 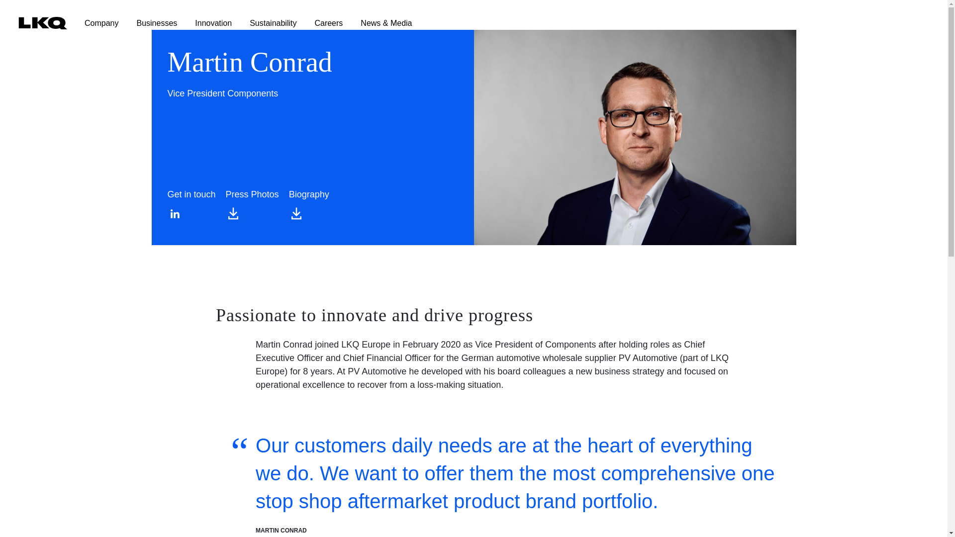 What do you see at coordinates (93, 17) in the screenshot?
I see `Parent menu Company` at bounding box center [93, 17].